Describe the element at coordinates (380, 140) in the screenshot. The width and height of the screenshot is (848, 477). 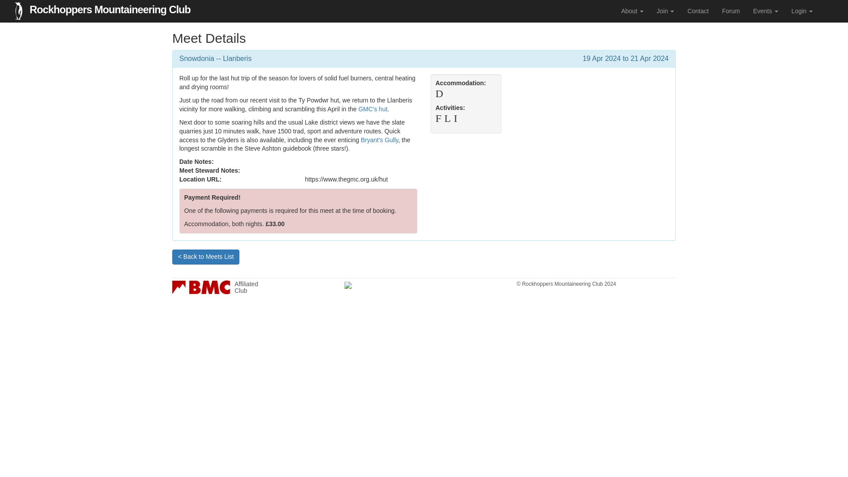
I see `Forum` at that location.